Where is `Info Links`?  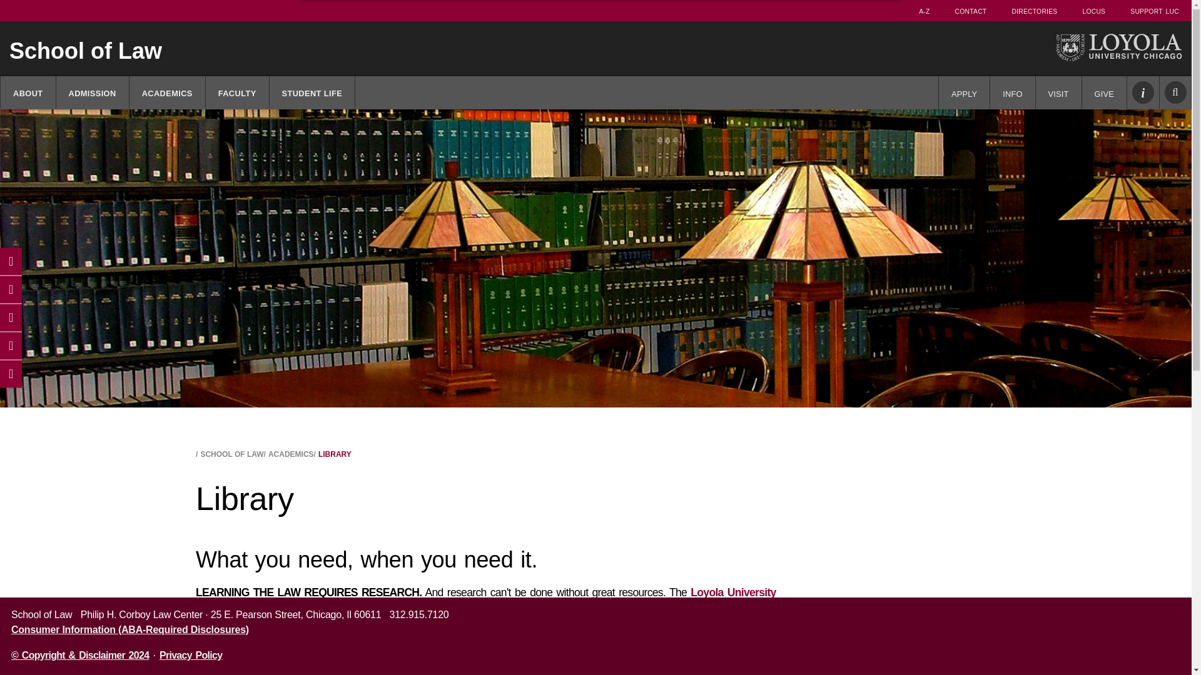
Info Links is located at coordinates (1143, 92).